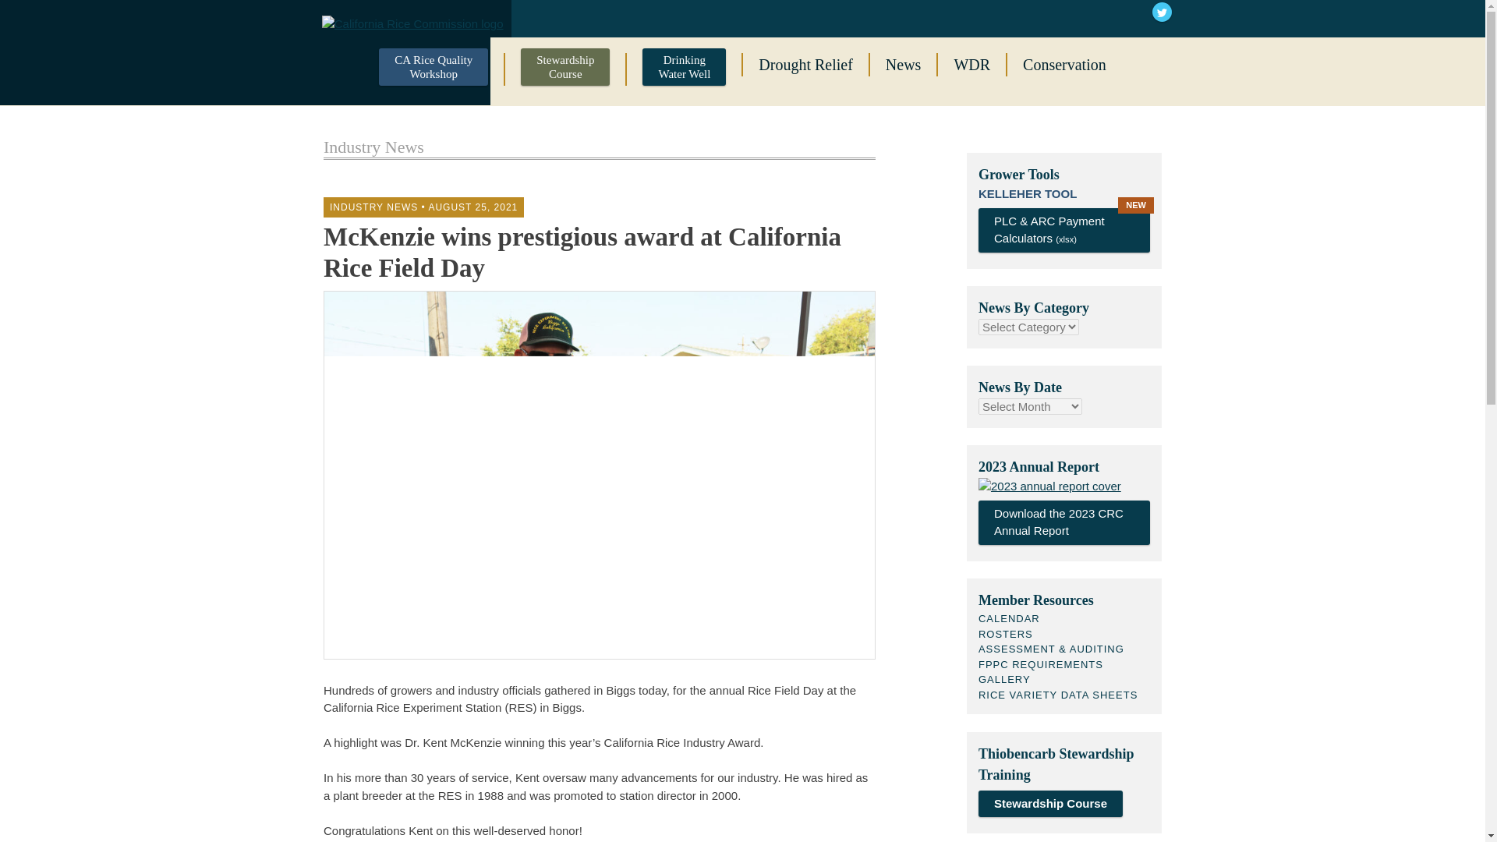 This screenshot has height=842, width=1497. Describe the element at coordinates (777, 17) in the screenshot. I see `California` at that location.